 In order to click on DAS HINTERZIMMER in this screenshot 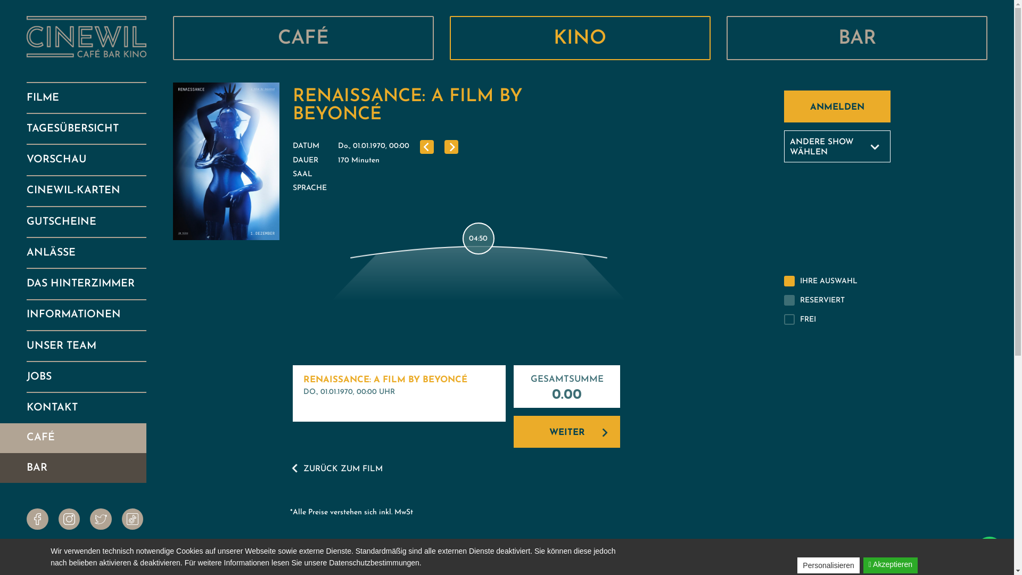, I will do `click(86, 284)`.